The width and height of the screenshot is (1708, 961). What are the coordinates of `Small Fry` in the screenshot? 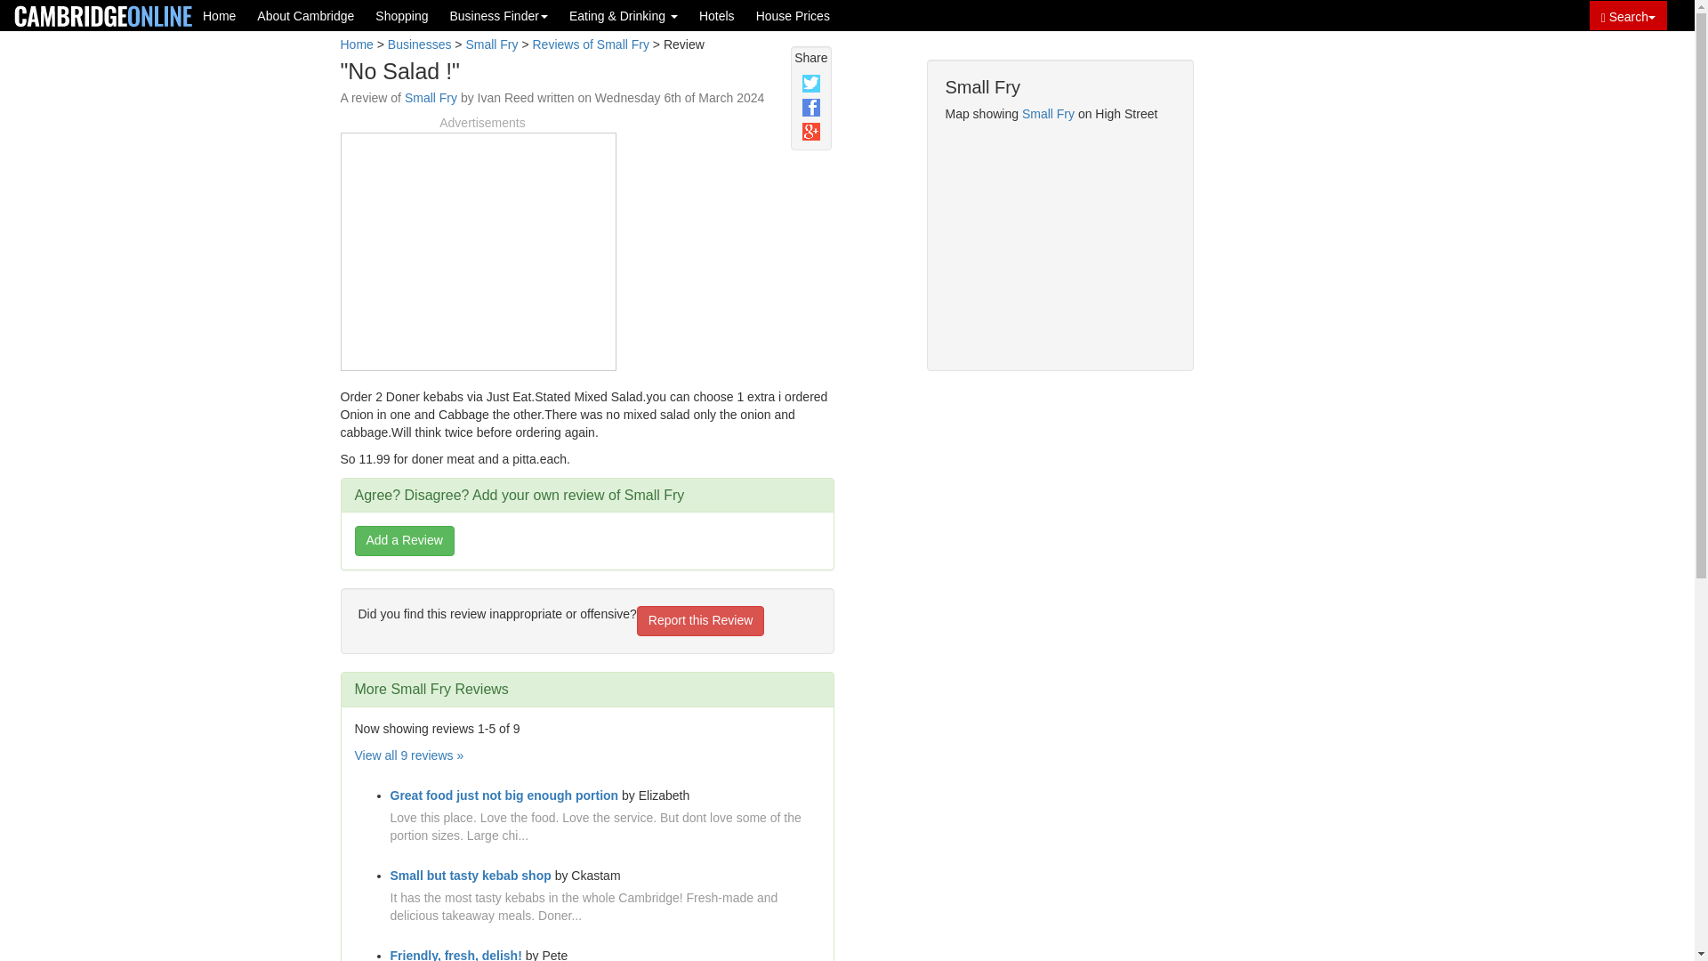 It's located at (1048, 114).